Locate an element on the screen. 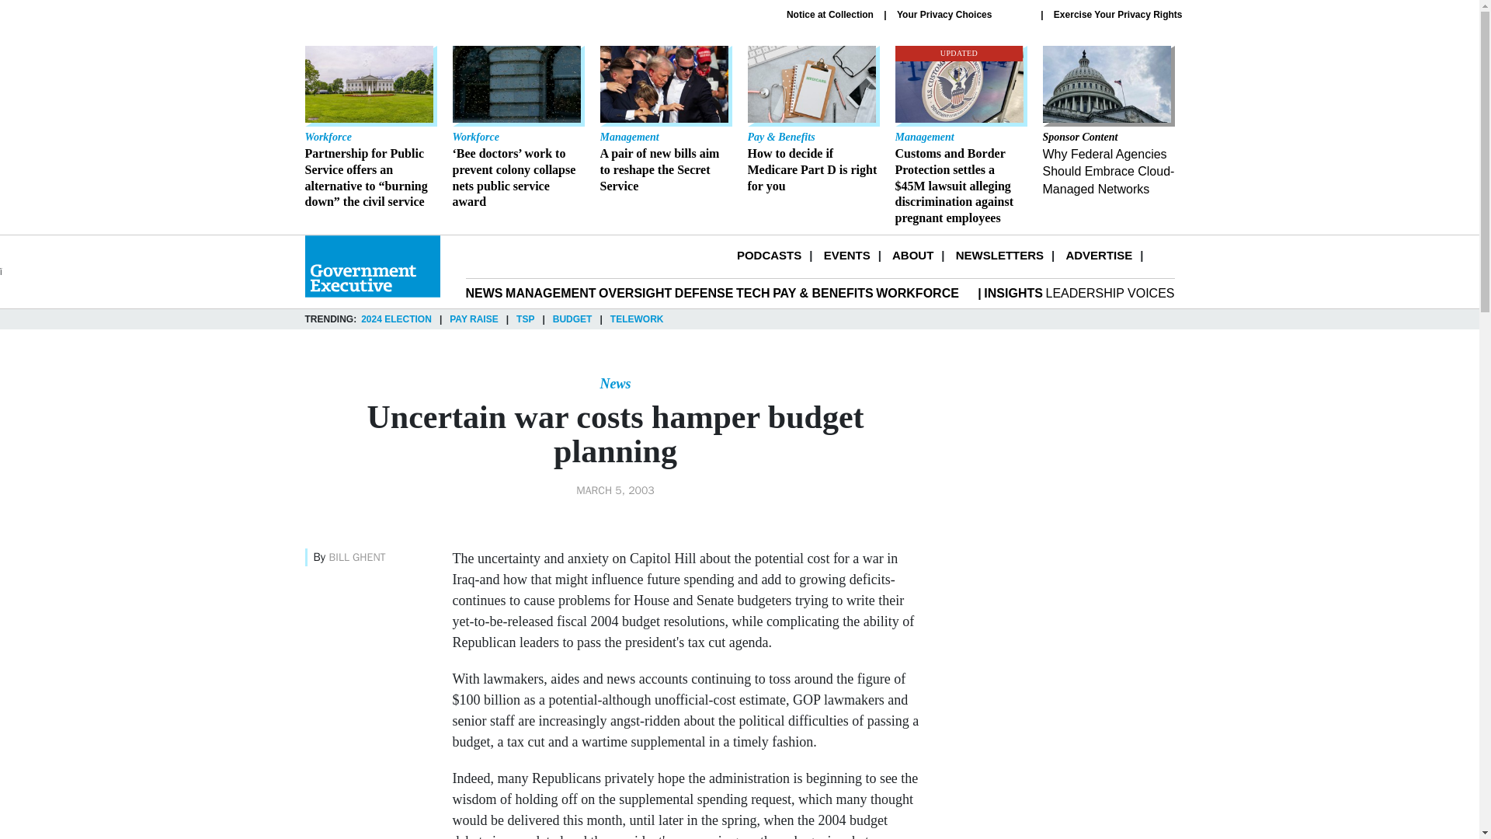 This screenshot has width=1491, height=839. EVENTS is located at coordinates (847, 255).